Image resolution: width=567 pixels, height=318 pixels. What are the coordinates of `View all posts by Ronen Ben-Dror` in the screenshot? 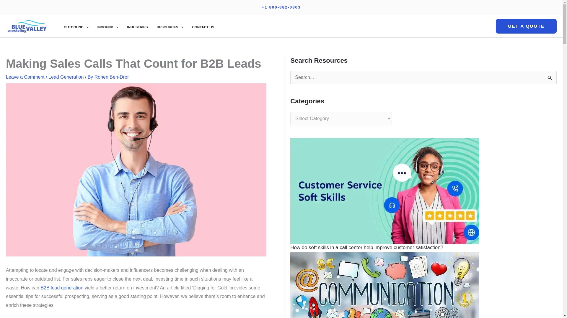 It's located at (112, 77).